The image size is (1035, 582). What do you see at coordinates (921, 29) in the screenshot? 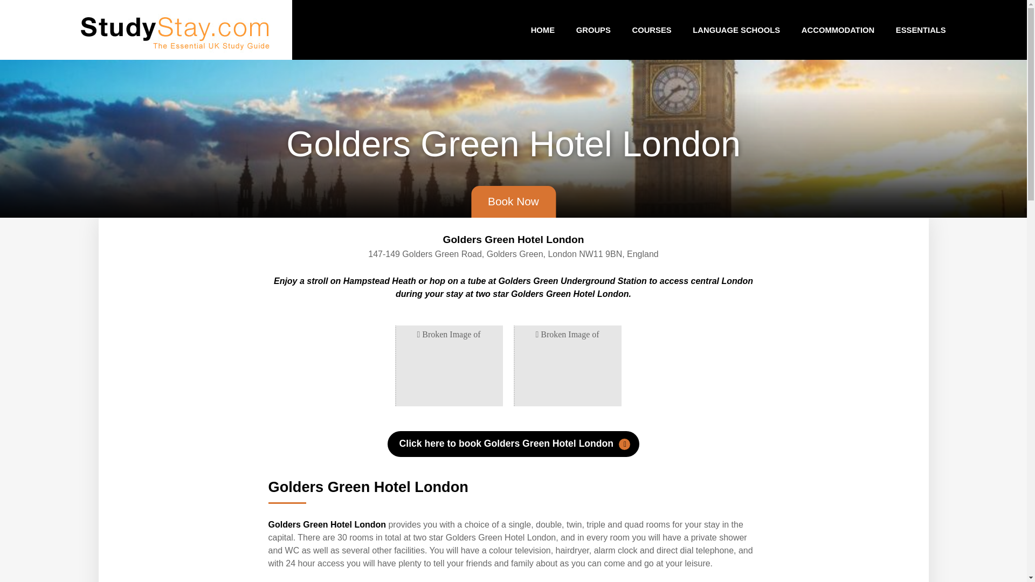
I see `ESSENTIALS` at bounding box center [921, 29].